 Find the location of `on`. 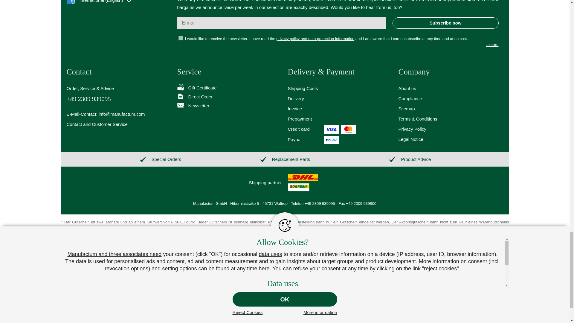

on is located at coordinates (180, 38).